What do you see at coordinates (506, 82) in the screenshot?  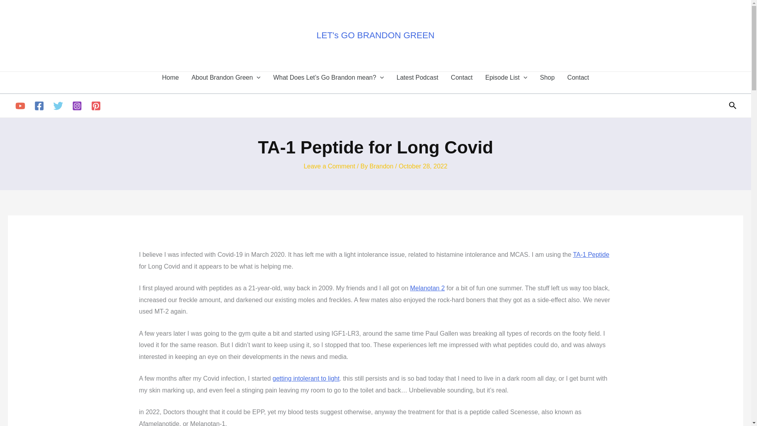 I see `Episode List` at bounding box center [506, 82].